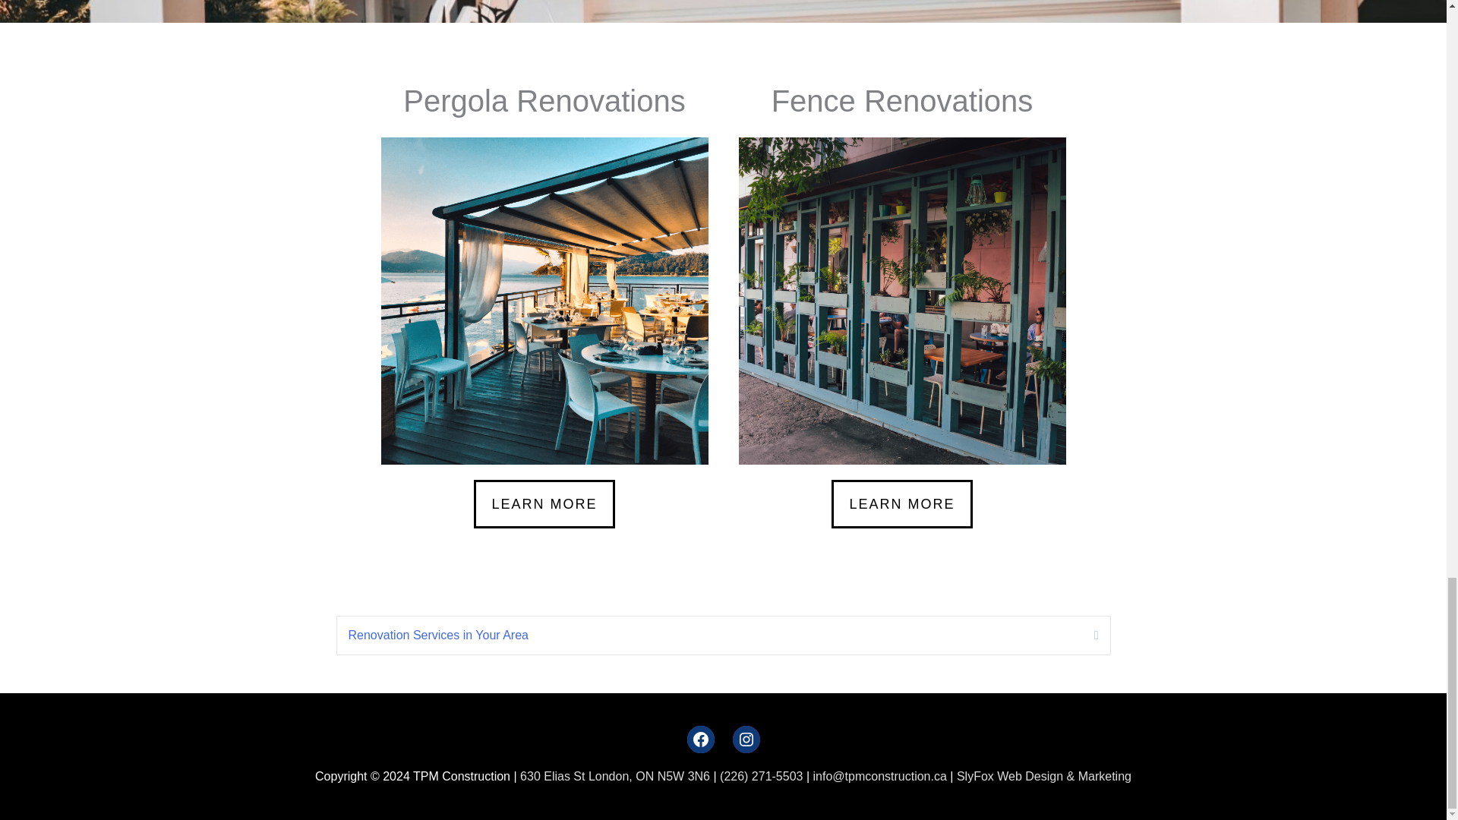 This screenshot has width=1458, height=820. I want to click on LEARN MORE, so click(544, 503).